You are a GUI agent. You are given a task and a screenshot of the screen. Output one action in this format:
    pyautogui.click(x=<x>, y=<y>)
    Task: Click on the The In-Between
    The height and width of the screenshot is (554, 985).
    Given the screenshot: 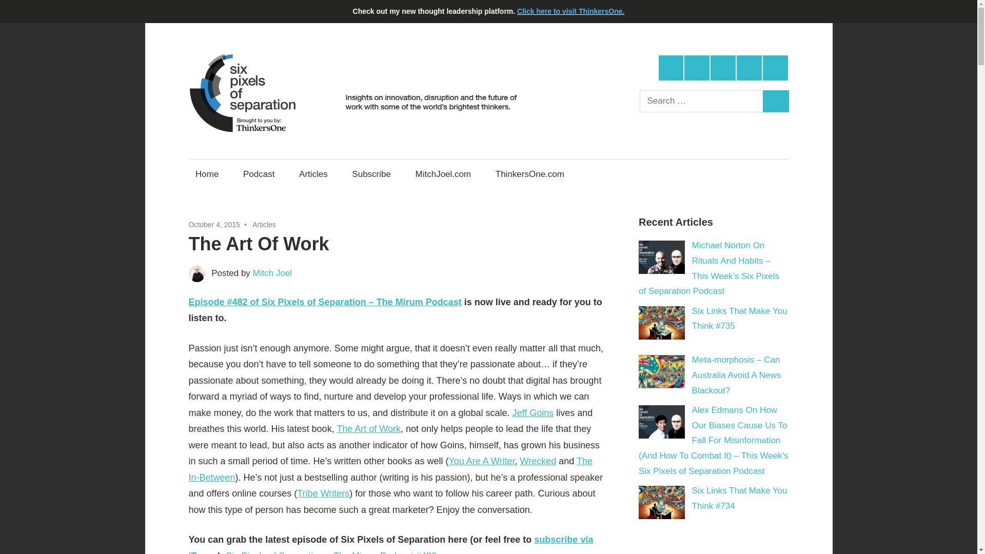 What is the action you would take?
    pyautogui.click(x=391, y=469)
    